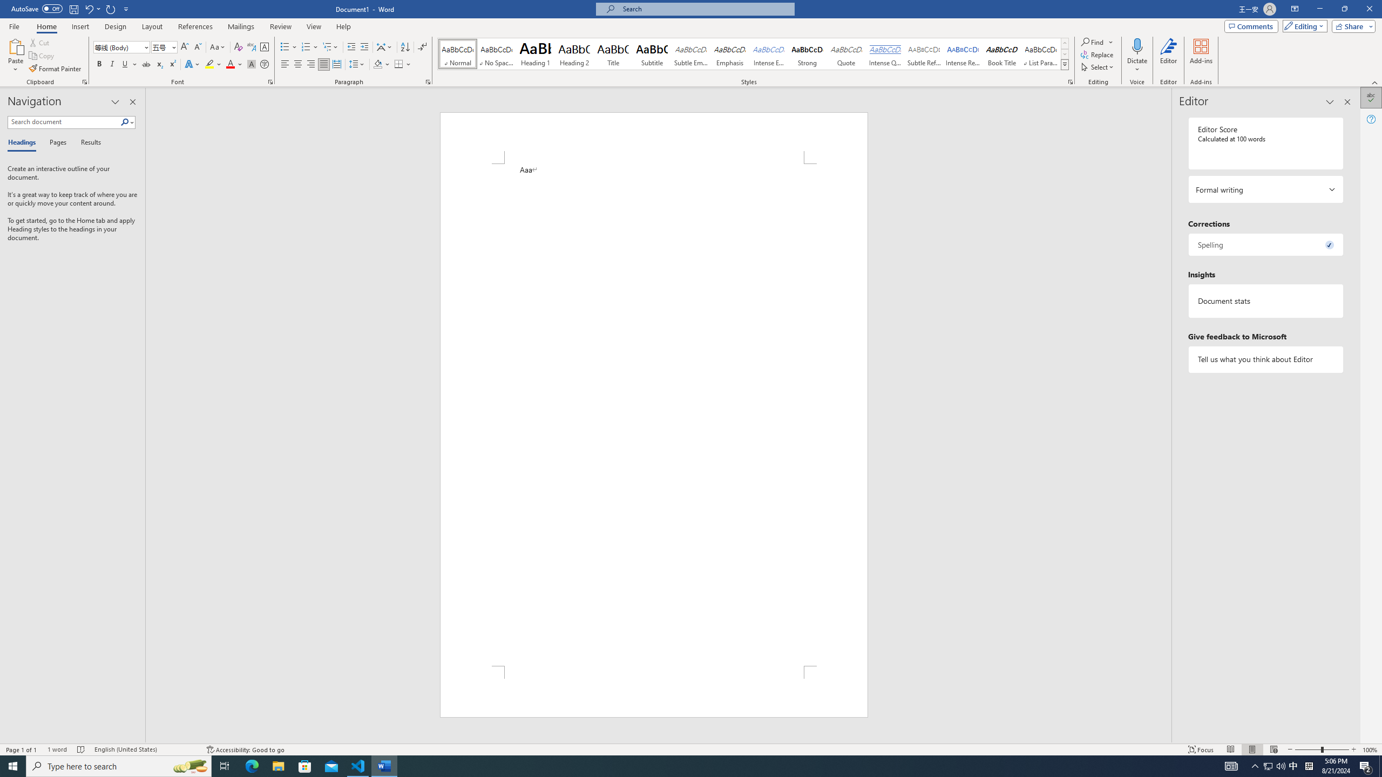  Describe the element at coordinates (1167, 415) in the screenshot. I see `Class: NetUIScrollBar` at that location.